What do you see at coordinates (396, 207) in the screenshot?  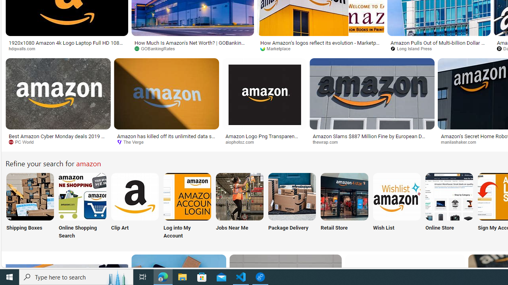 I see `Wish List` at bounding box center [396, 207].